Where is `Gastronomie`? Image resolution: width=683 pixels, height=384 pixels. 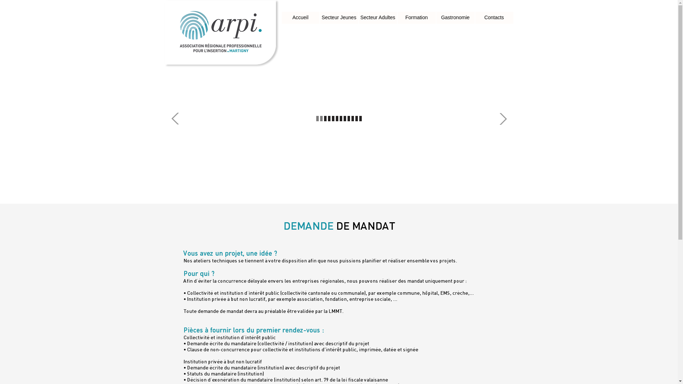
Gastronomie is located at coordinates (455, 18).